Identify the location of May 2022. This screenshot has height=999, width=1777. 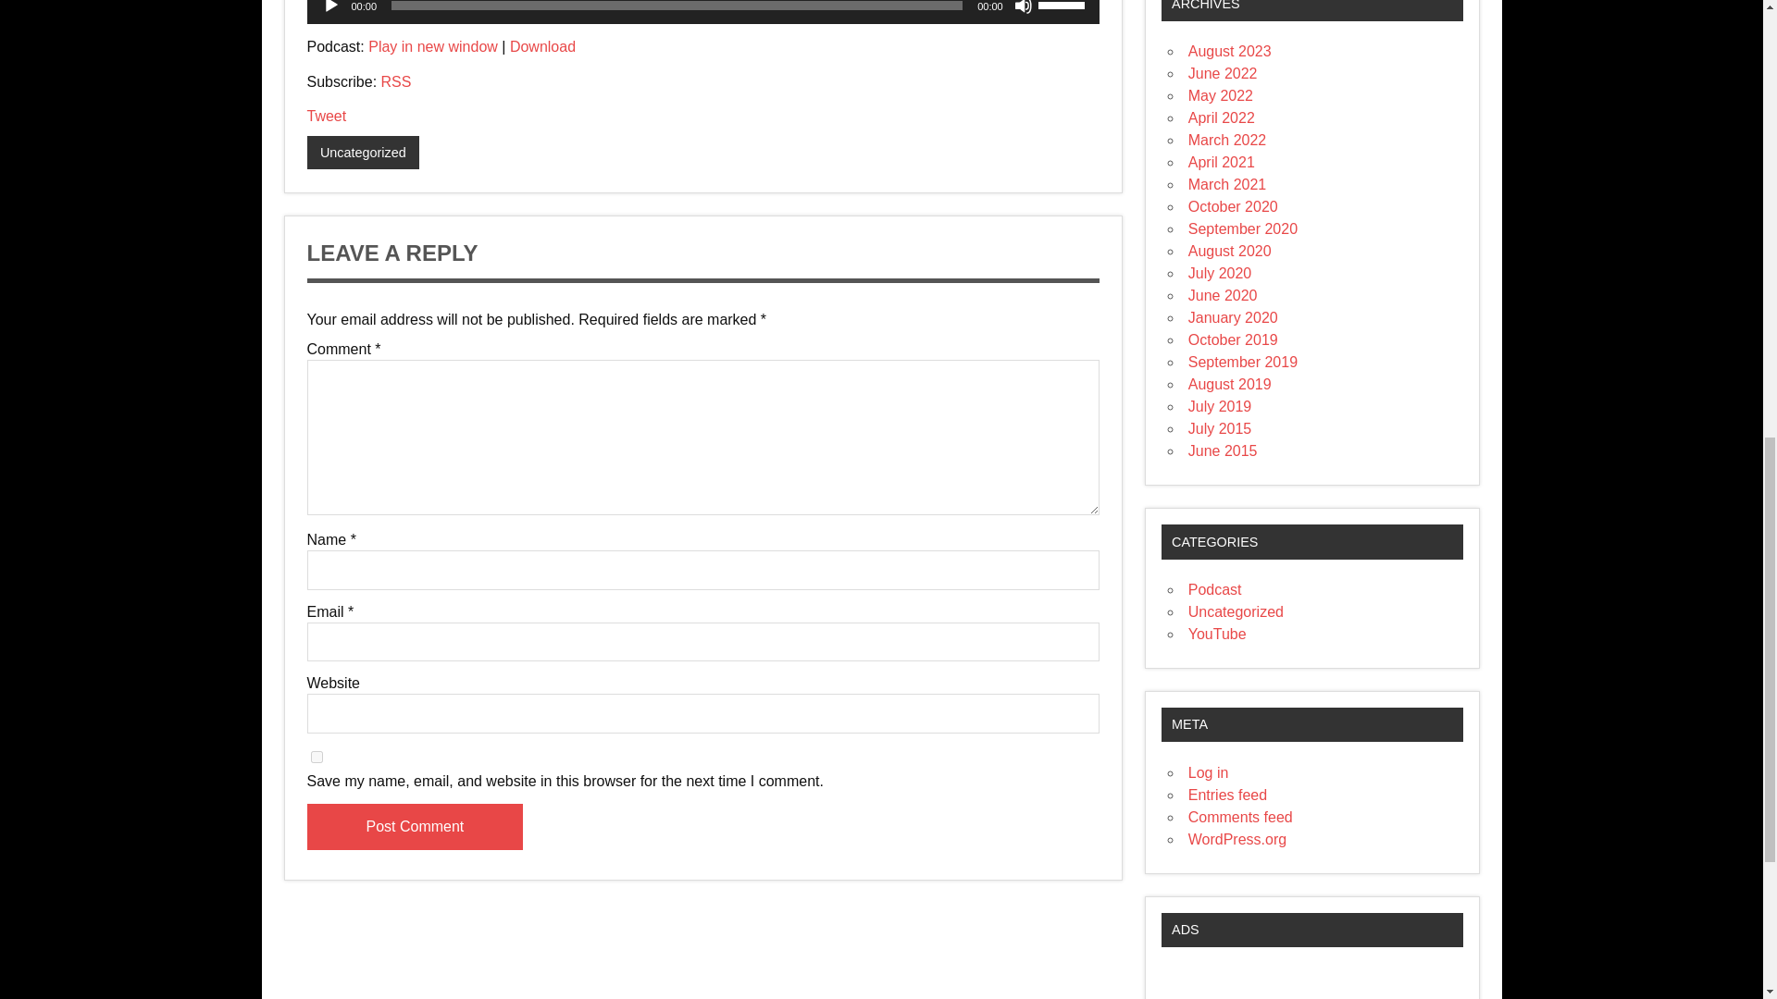
(1220, 96).